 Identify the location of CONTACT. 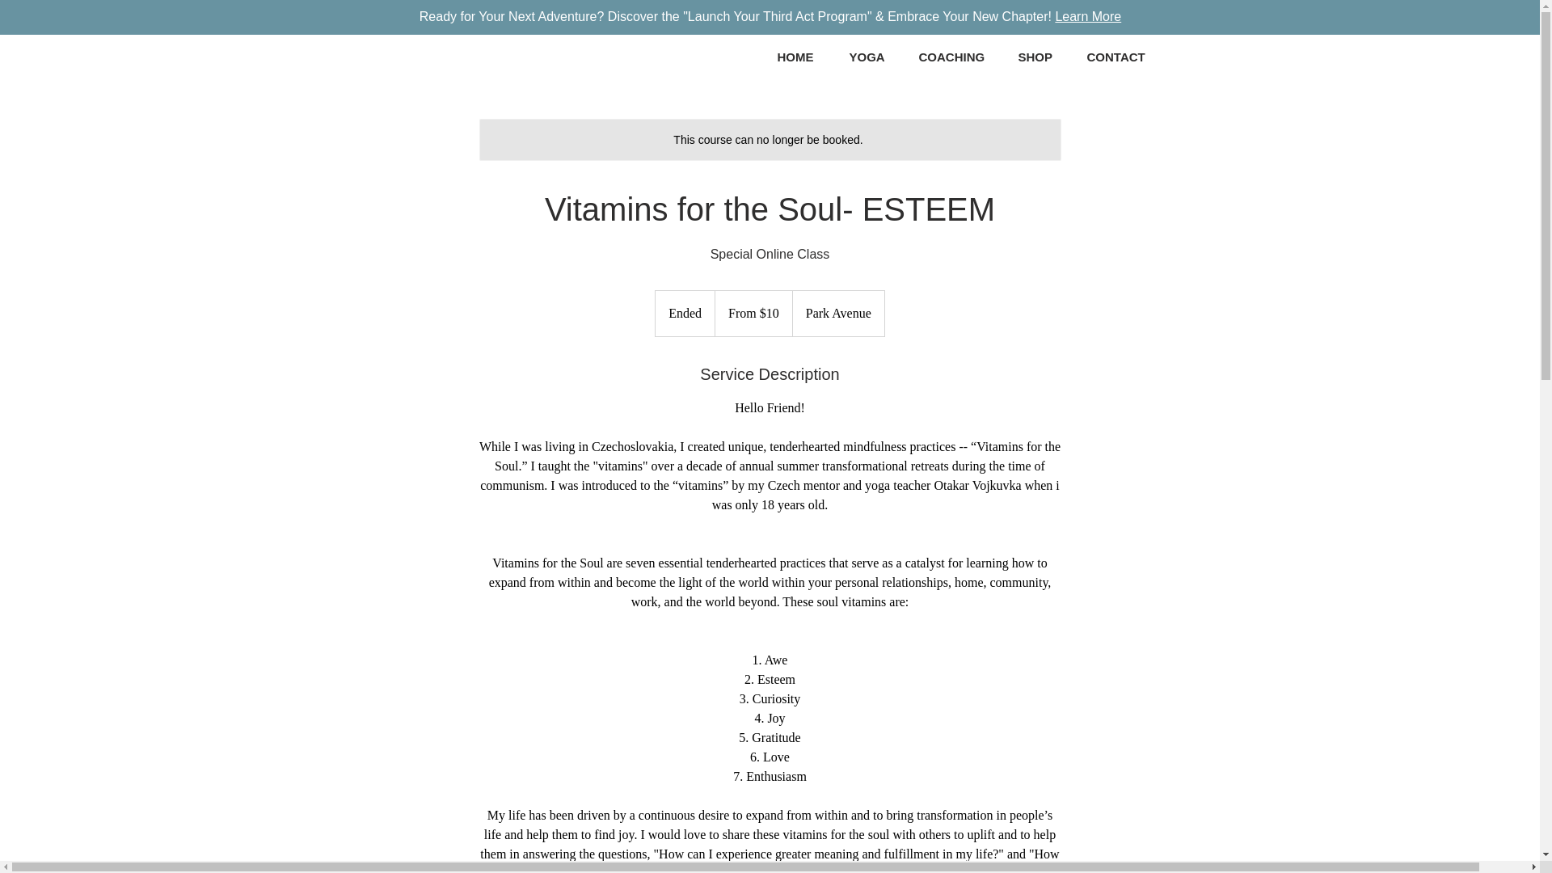
(1120, 57).